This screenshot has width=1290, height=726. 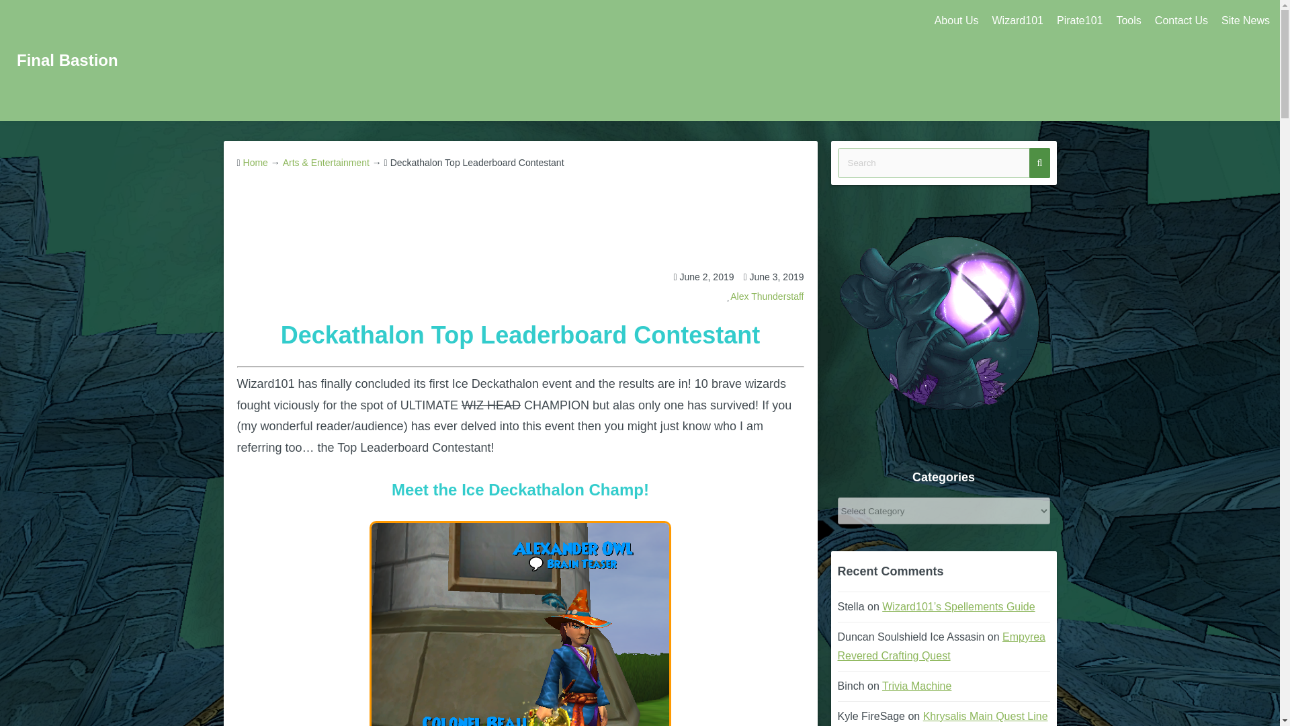 What do you see at coordinates (1129, 21) in the screenshot?
I see `Tools` at bounding box center [1129, 21].